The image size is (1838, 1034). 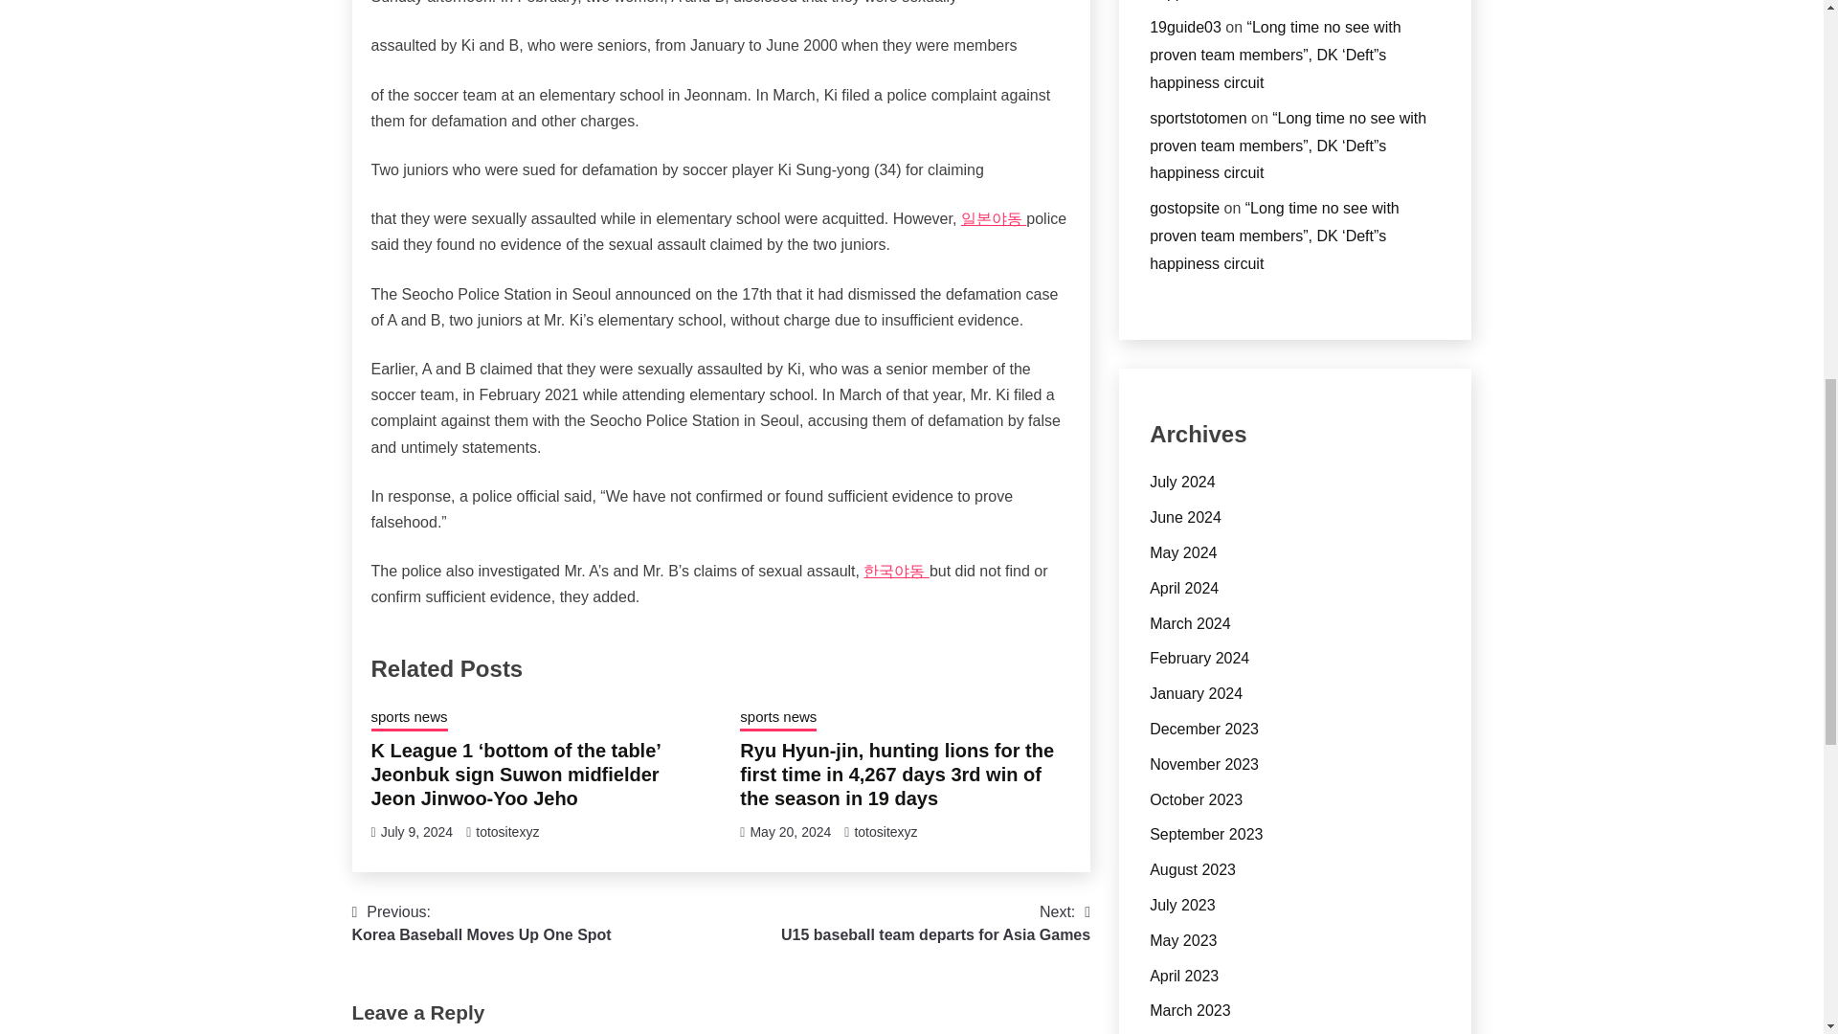 What do you see at coordinates (417, 831) in the screenshot?
I see `July 9, 2024` at bounding box center [417, 831].